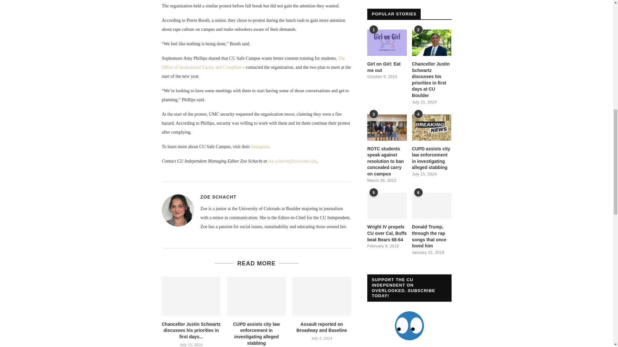  What do you see at coordinates (387, 233) in the screenshot?
I see `Wright IV propels CU over Cal, Buffs beat Bears 68-64` at bounding box center [387, 233].